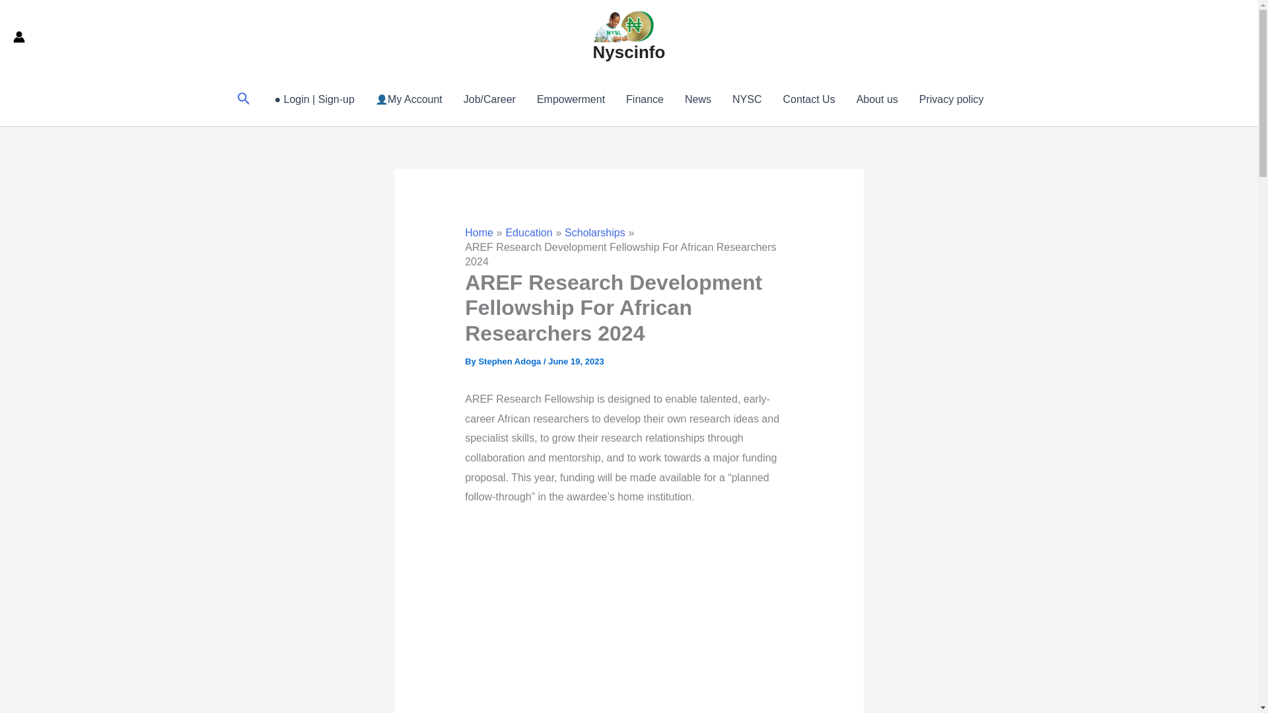  Describe the element at coordinates (479, 232) in the screenshot. I see `Home` at that location.